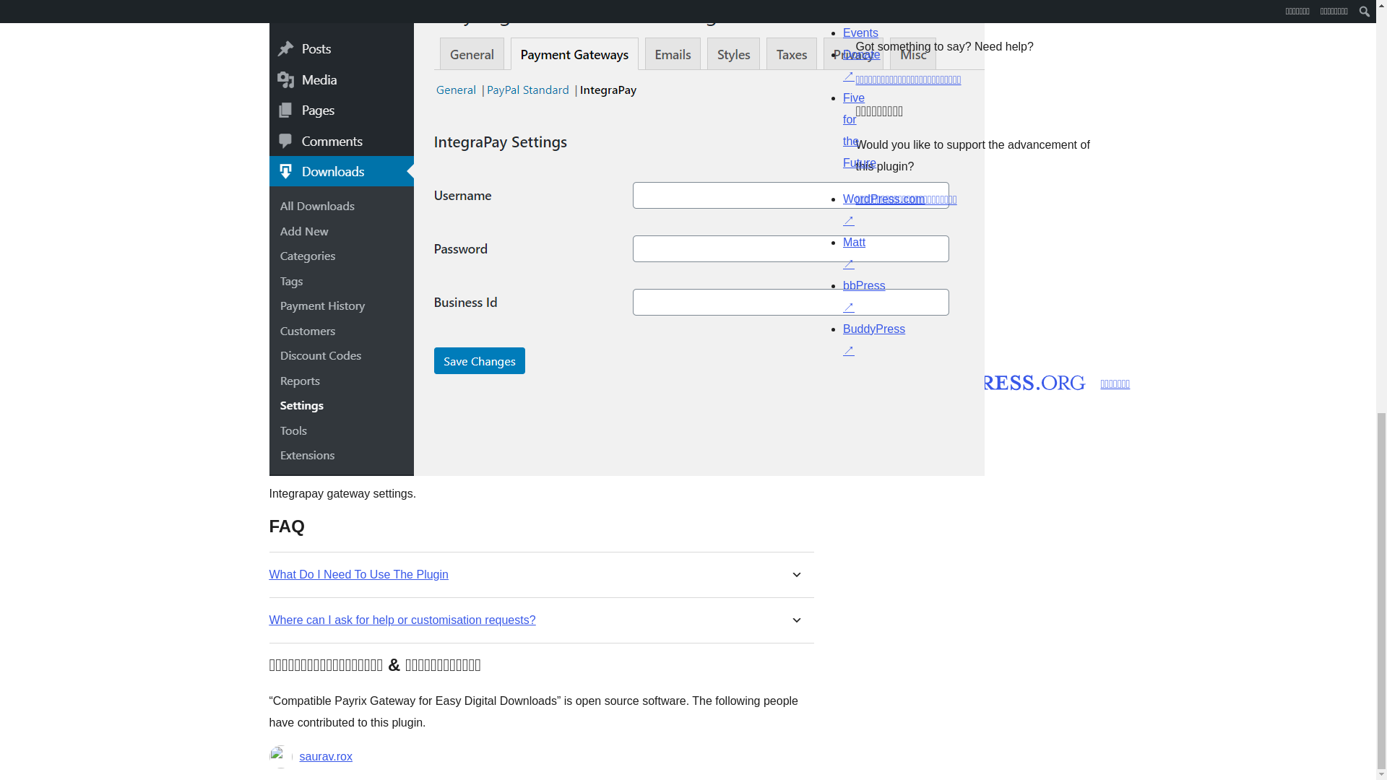 Image resolution: width=1387 pixels, height=780 pixels. Describe the element at coordinates (823, 381) in the screenshot. I see `WordPress.org` at that location.